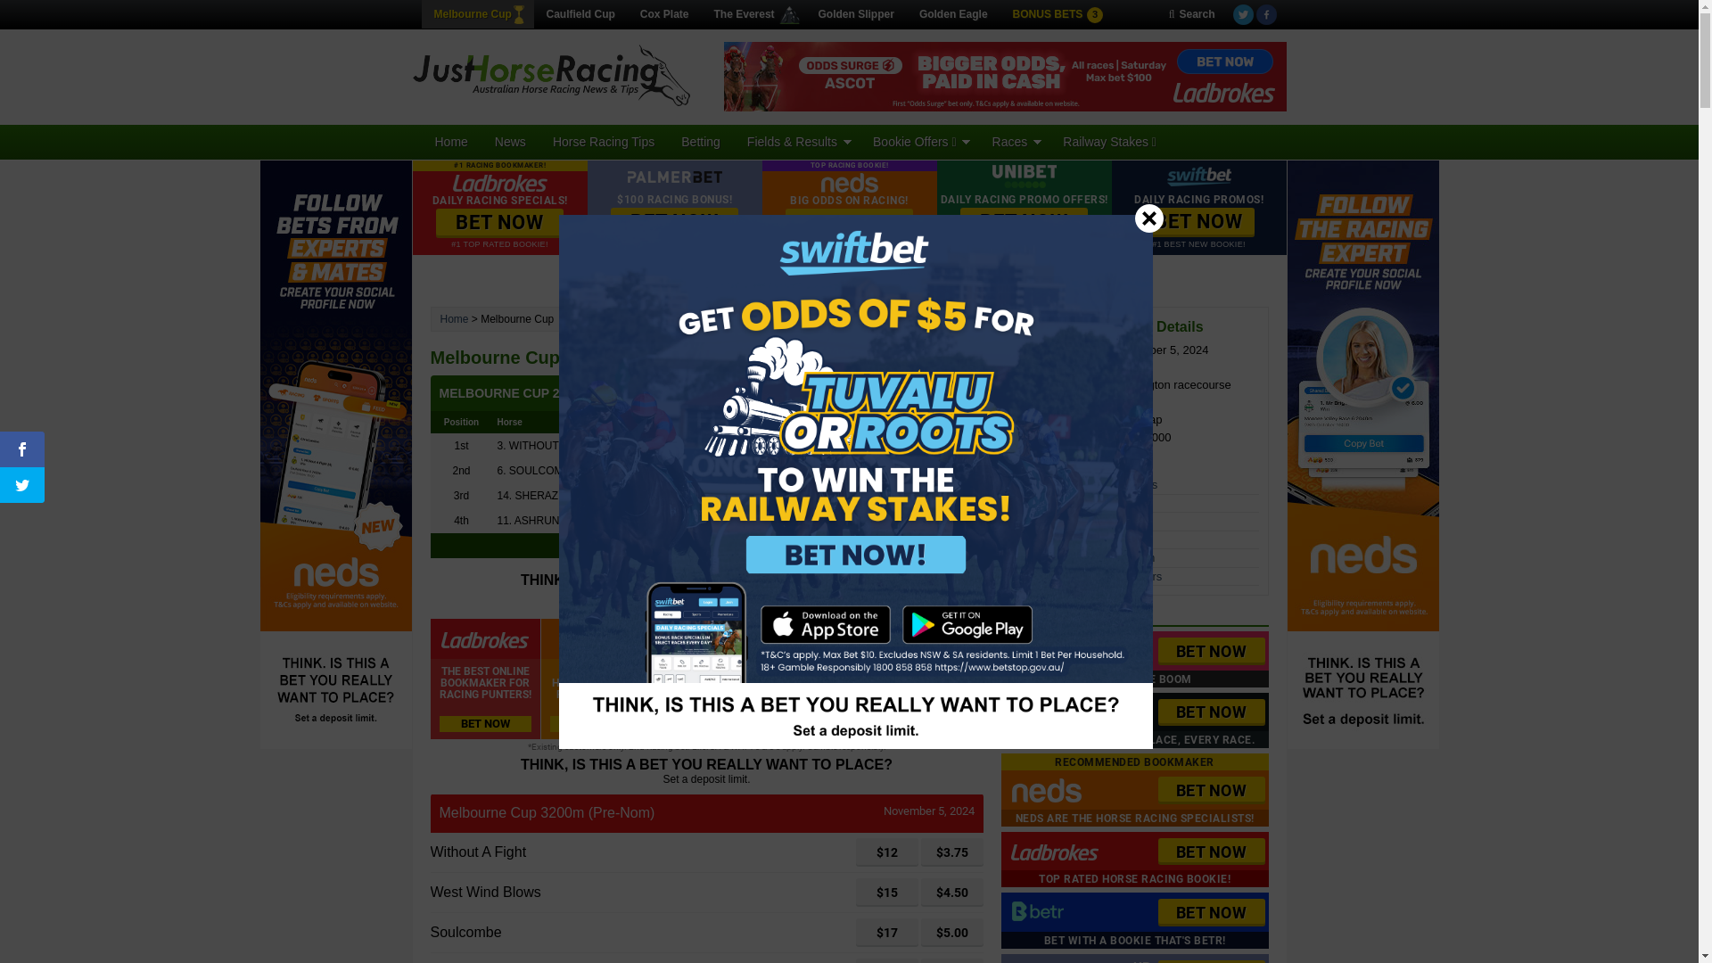 This screenshot has height=963, width=1712. I want to click on Melbourne Cup Nominations, so click(1084, 485).